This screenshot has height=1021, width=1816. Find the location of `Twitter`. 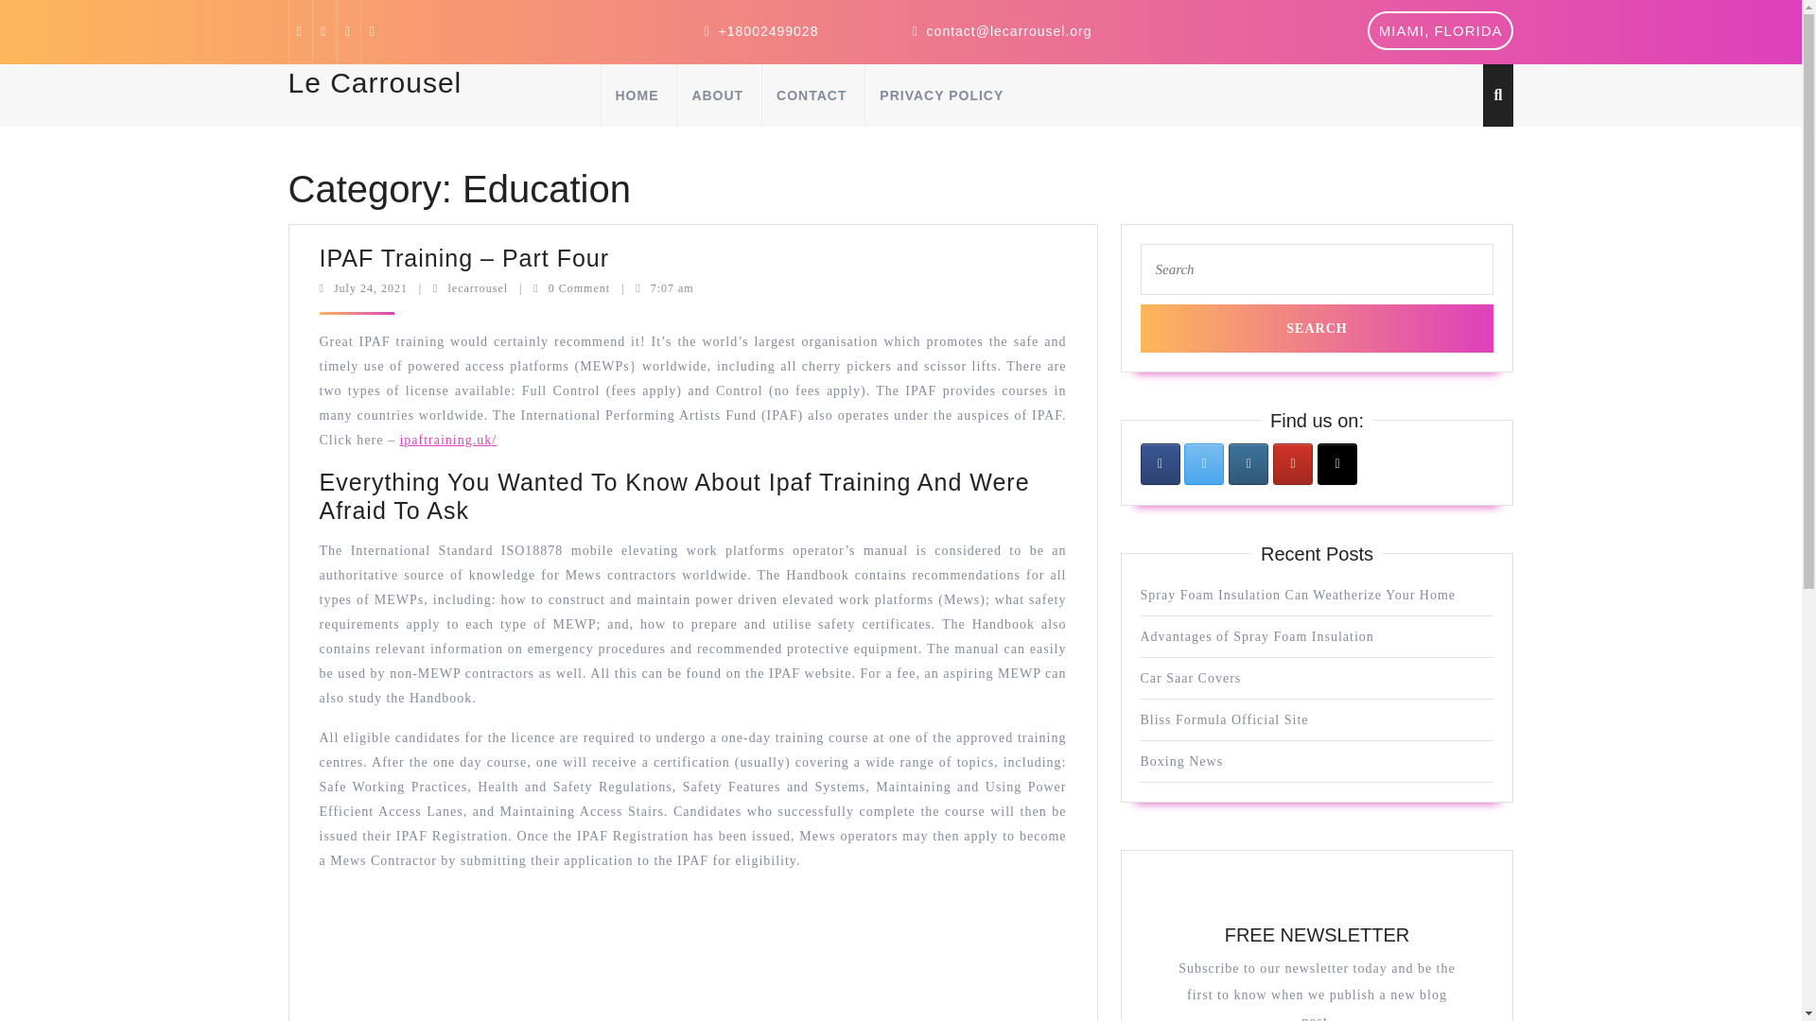

Twitter is located at coordinates (346, 31).